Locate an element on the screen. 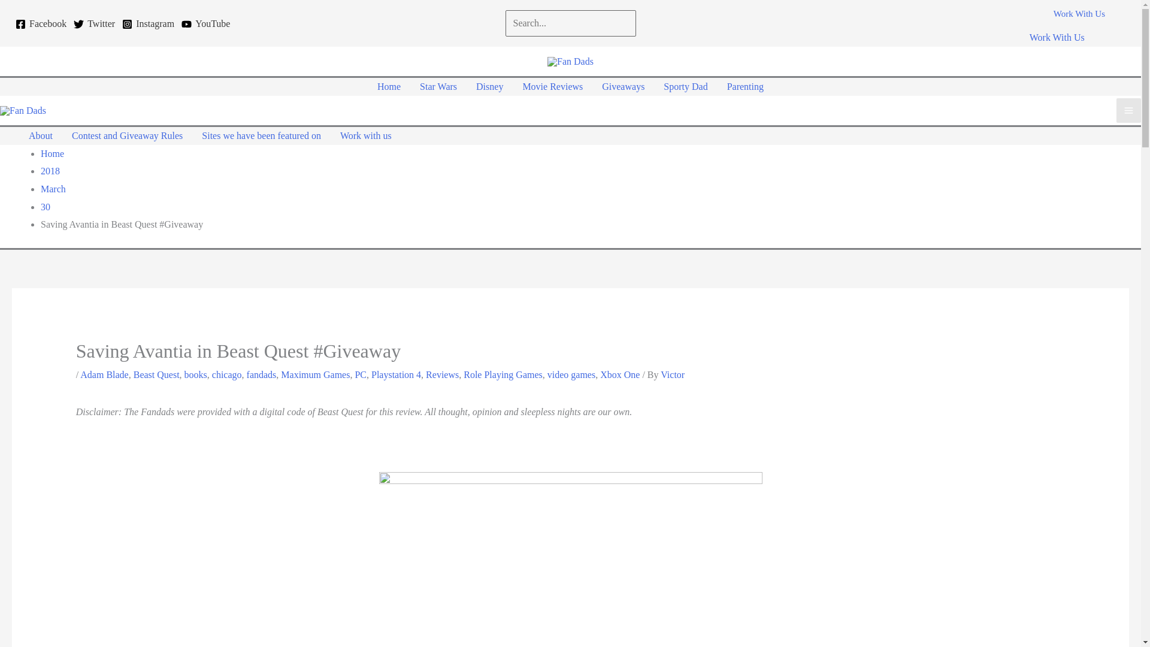 The width and height of the screenshot is (1150, 647). Beast Quest is located at coordinates (156, 374).